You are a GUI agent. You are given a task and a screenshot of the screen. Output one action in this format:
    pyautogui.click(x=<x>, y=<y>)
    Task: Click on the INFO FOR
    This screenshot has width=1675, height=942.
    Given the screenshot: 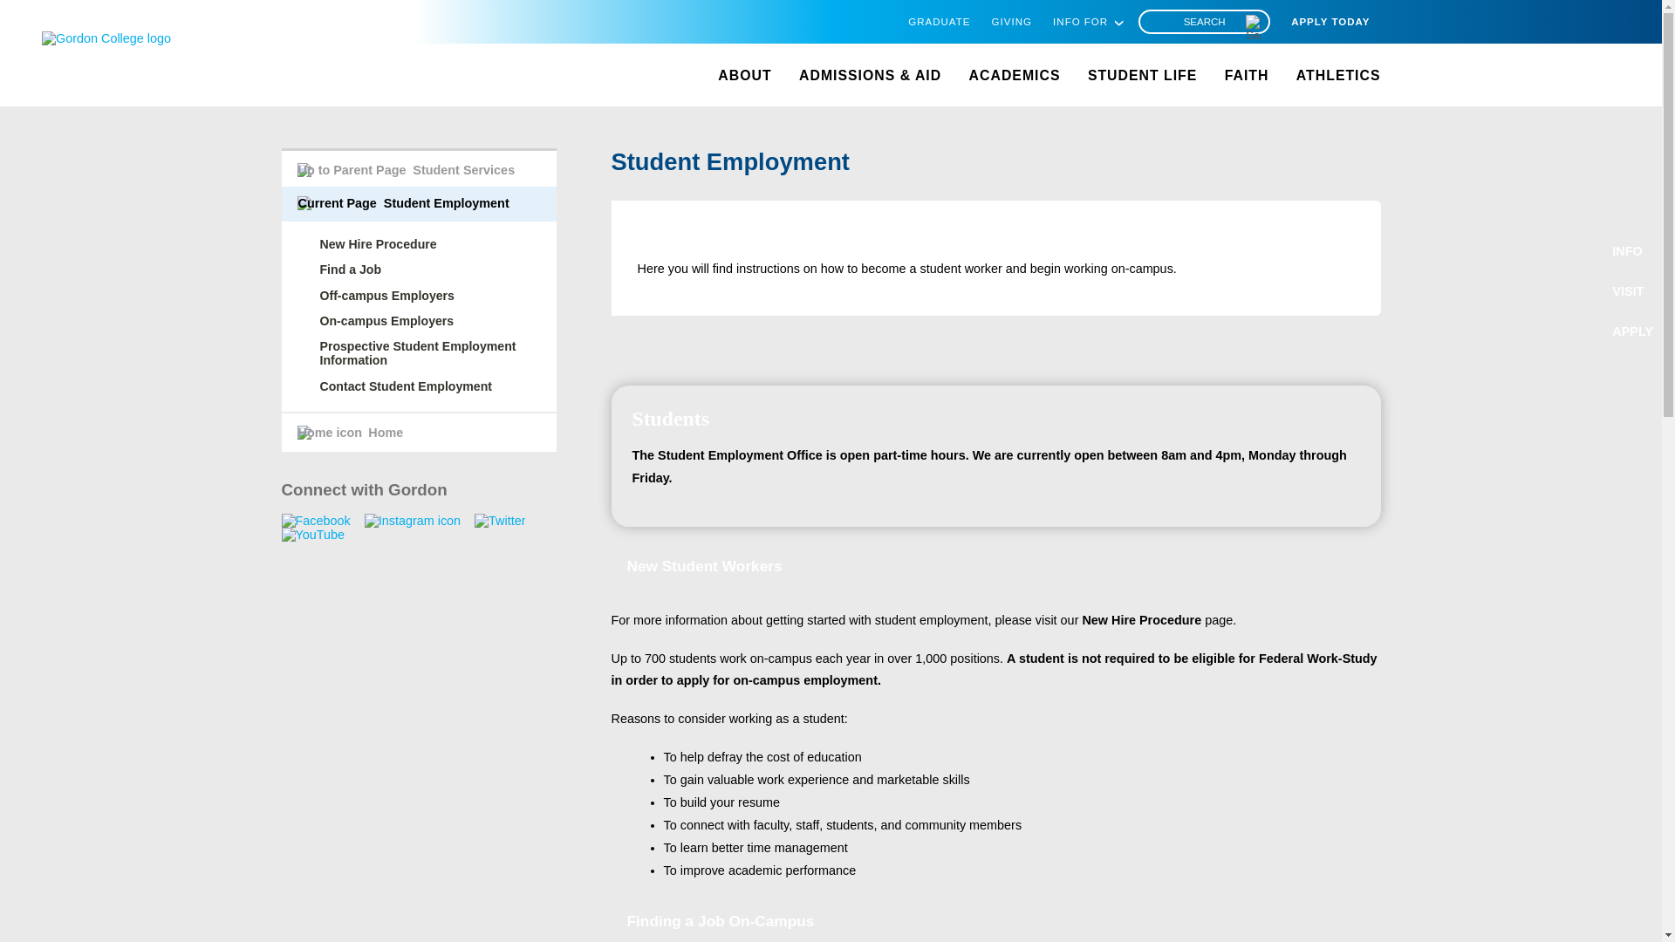 What is the action you would take?
    pyautogui.click(x=1080, y=22)
    